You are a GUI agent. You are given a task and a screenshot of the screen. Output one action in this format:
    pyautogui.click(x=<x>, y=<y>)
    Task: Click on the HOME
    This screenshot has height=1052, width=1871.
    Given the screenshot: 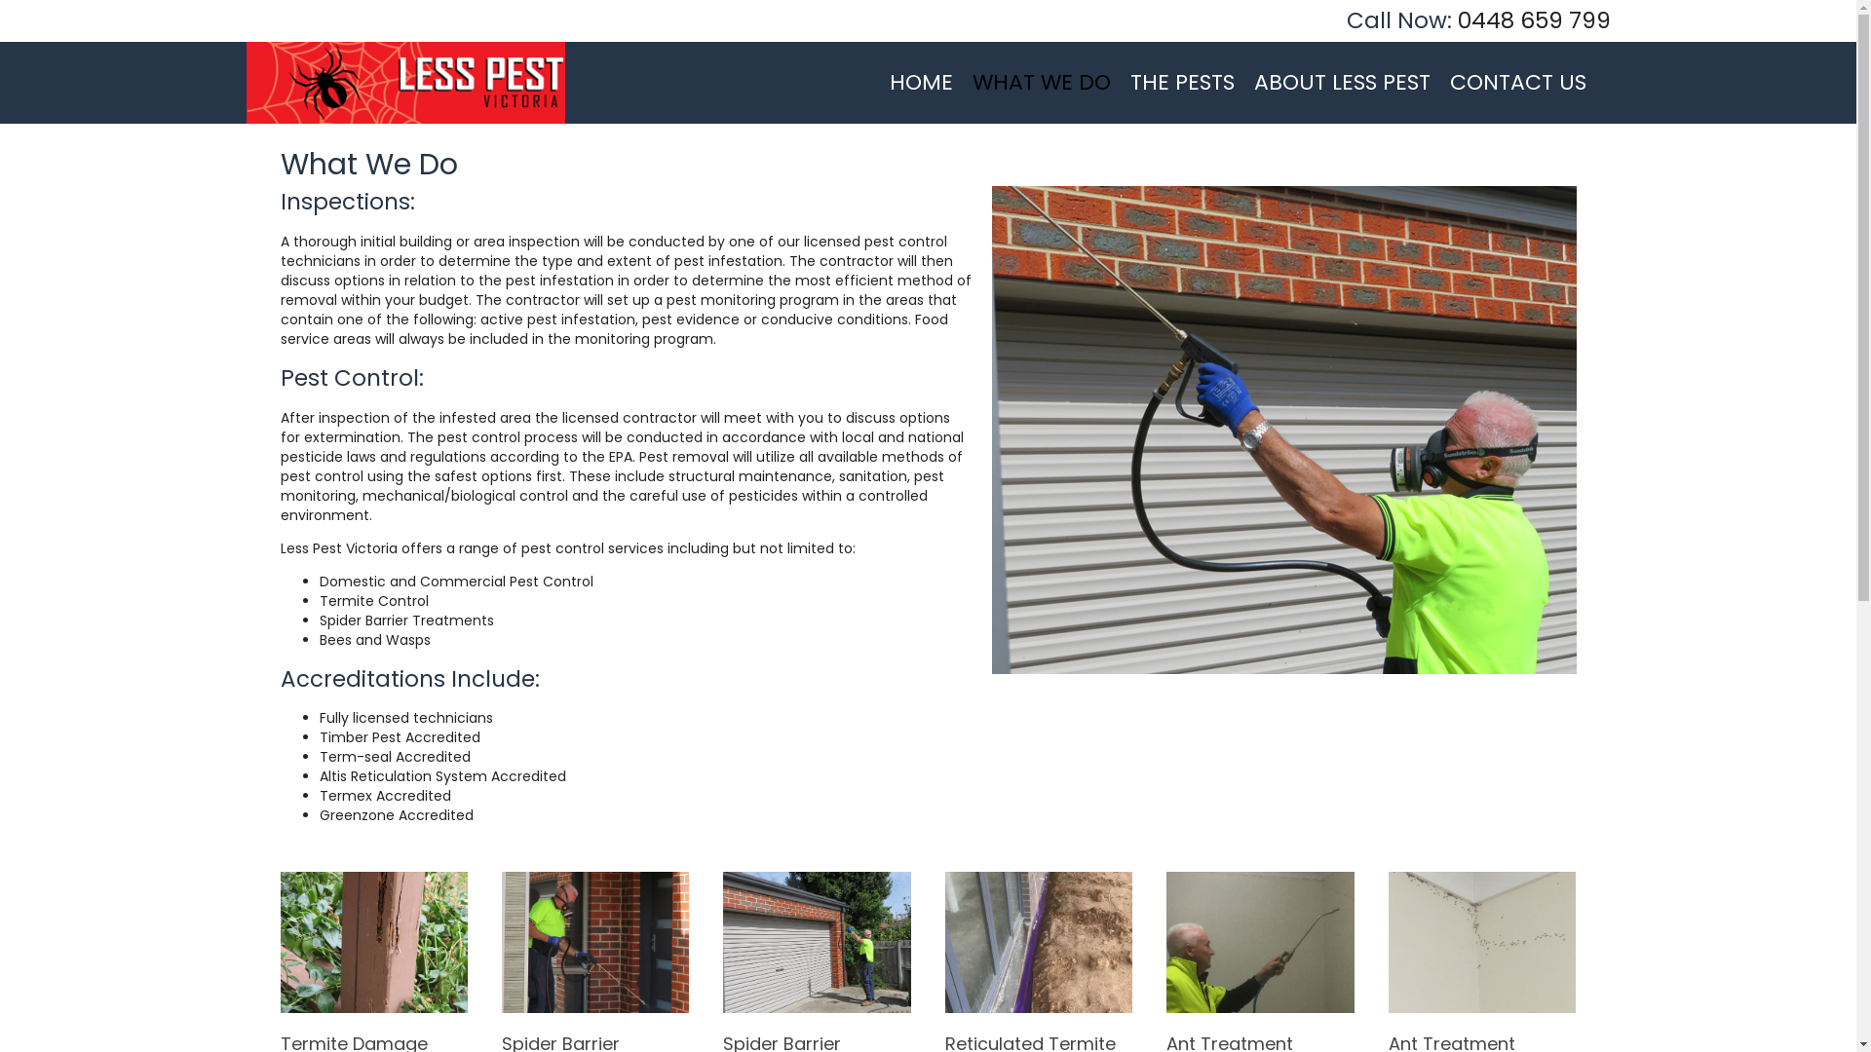 What is the action you would take?
    pyautogui.click(x=920, y=82)
    